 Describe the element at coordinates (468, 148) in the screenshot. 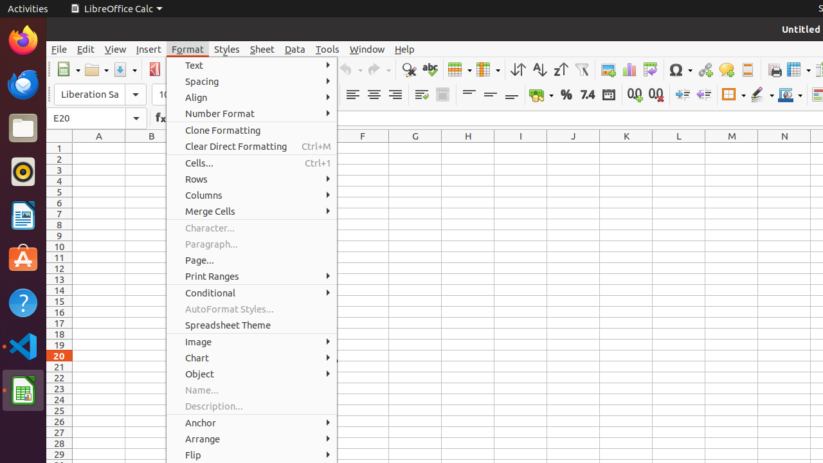

I see `H1` at that location.